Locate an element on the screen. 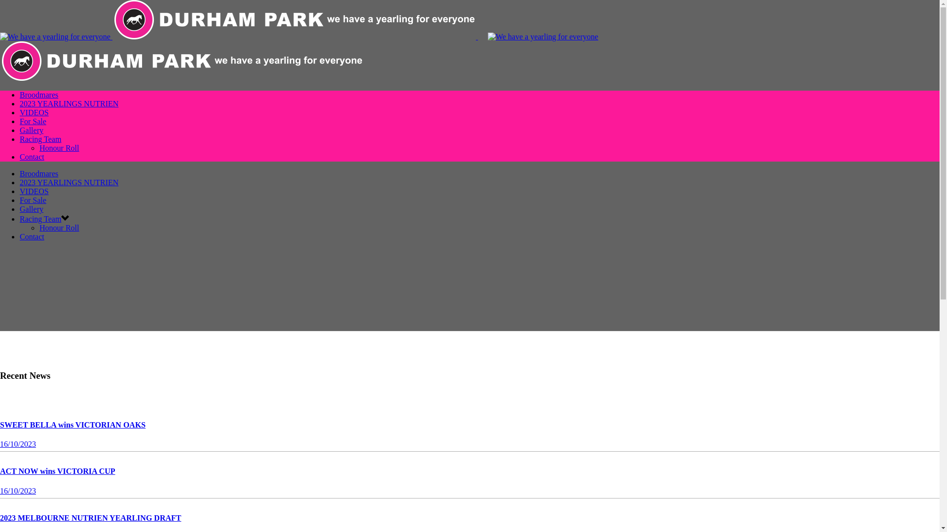 The image size is (947, 532). Honour Roll is located at coordinates (59, 228).